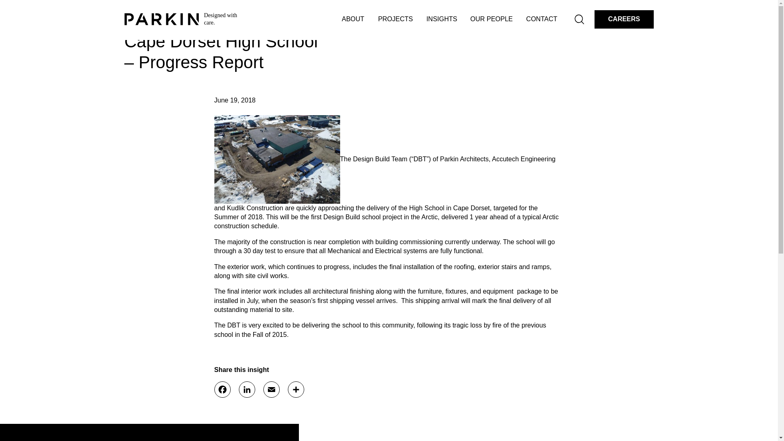 The height and width of the screenshot is (441, 784). Describe the element at coordinates (492, 19) in the screenshot. I see `OUR PEOPLE` at that location.